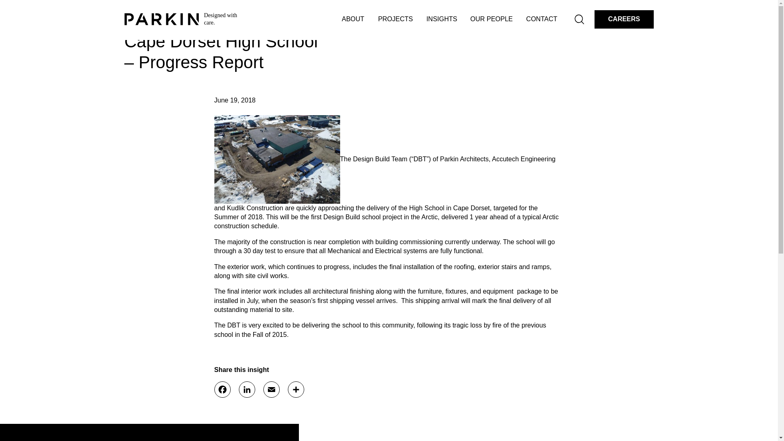 The height and width of the screenshot is (441, 784). Describe the element at coordinates (492, 19) in the screenshot. I see `OUR PEOPLE` at that location.